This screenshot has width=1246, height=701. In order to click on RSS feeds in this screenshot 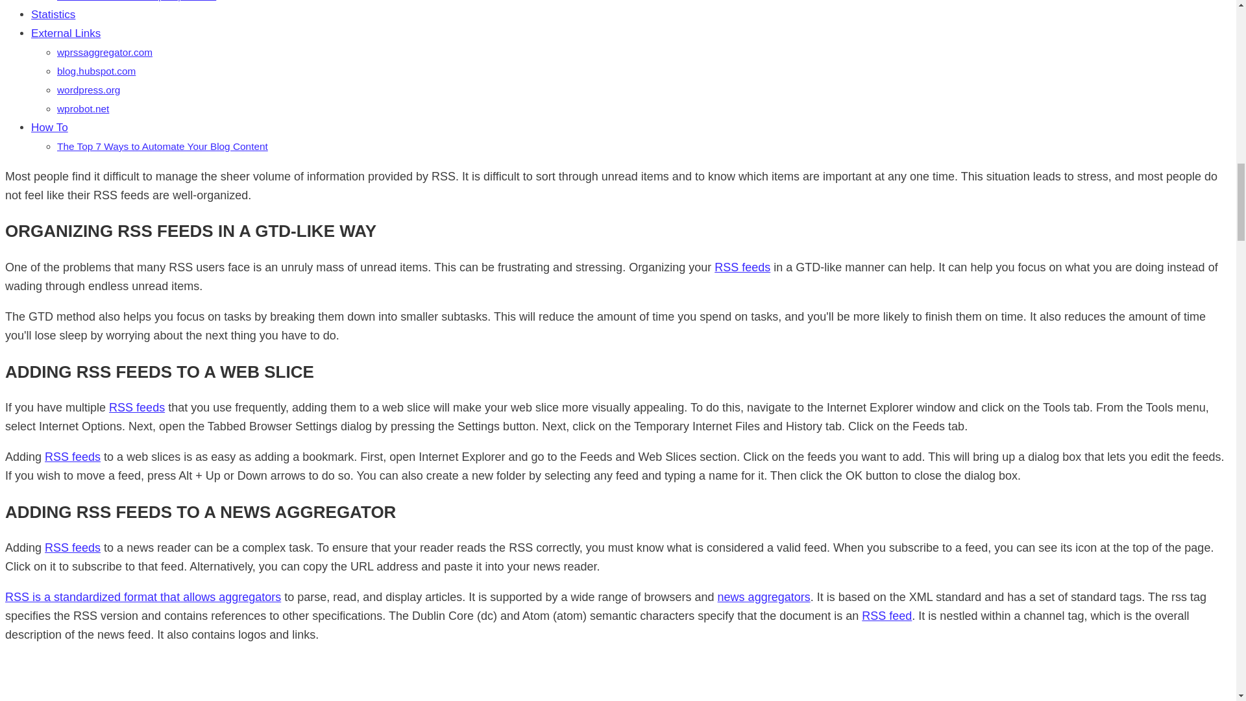, I will do `click(764, 597)`.